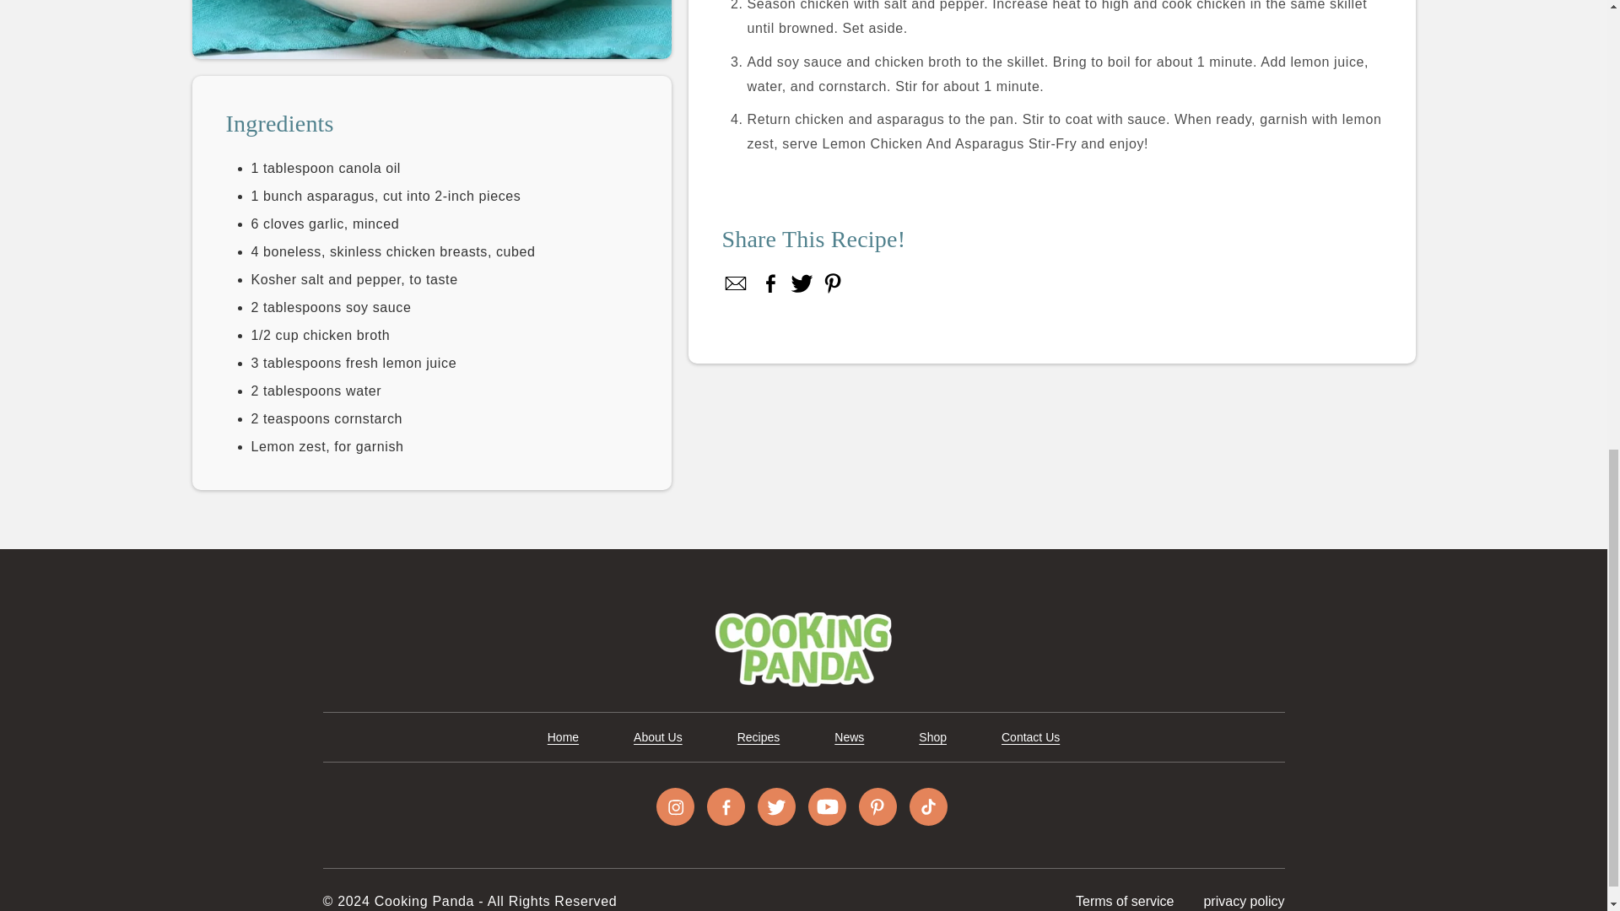 The height and width of the screenshot is (911, 1620). I want to click on Home, so click(562, 737).